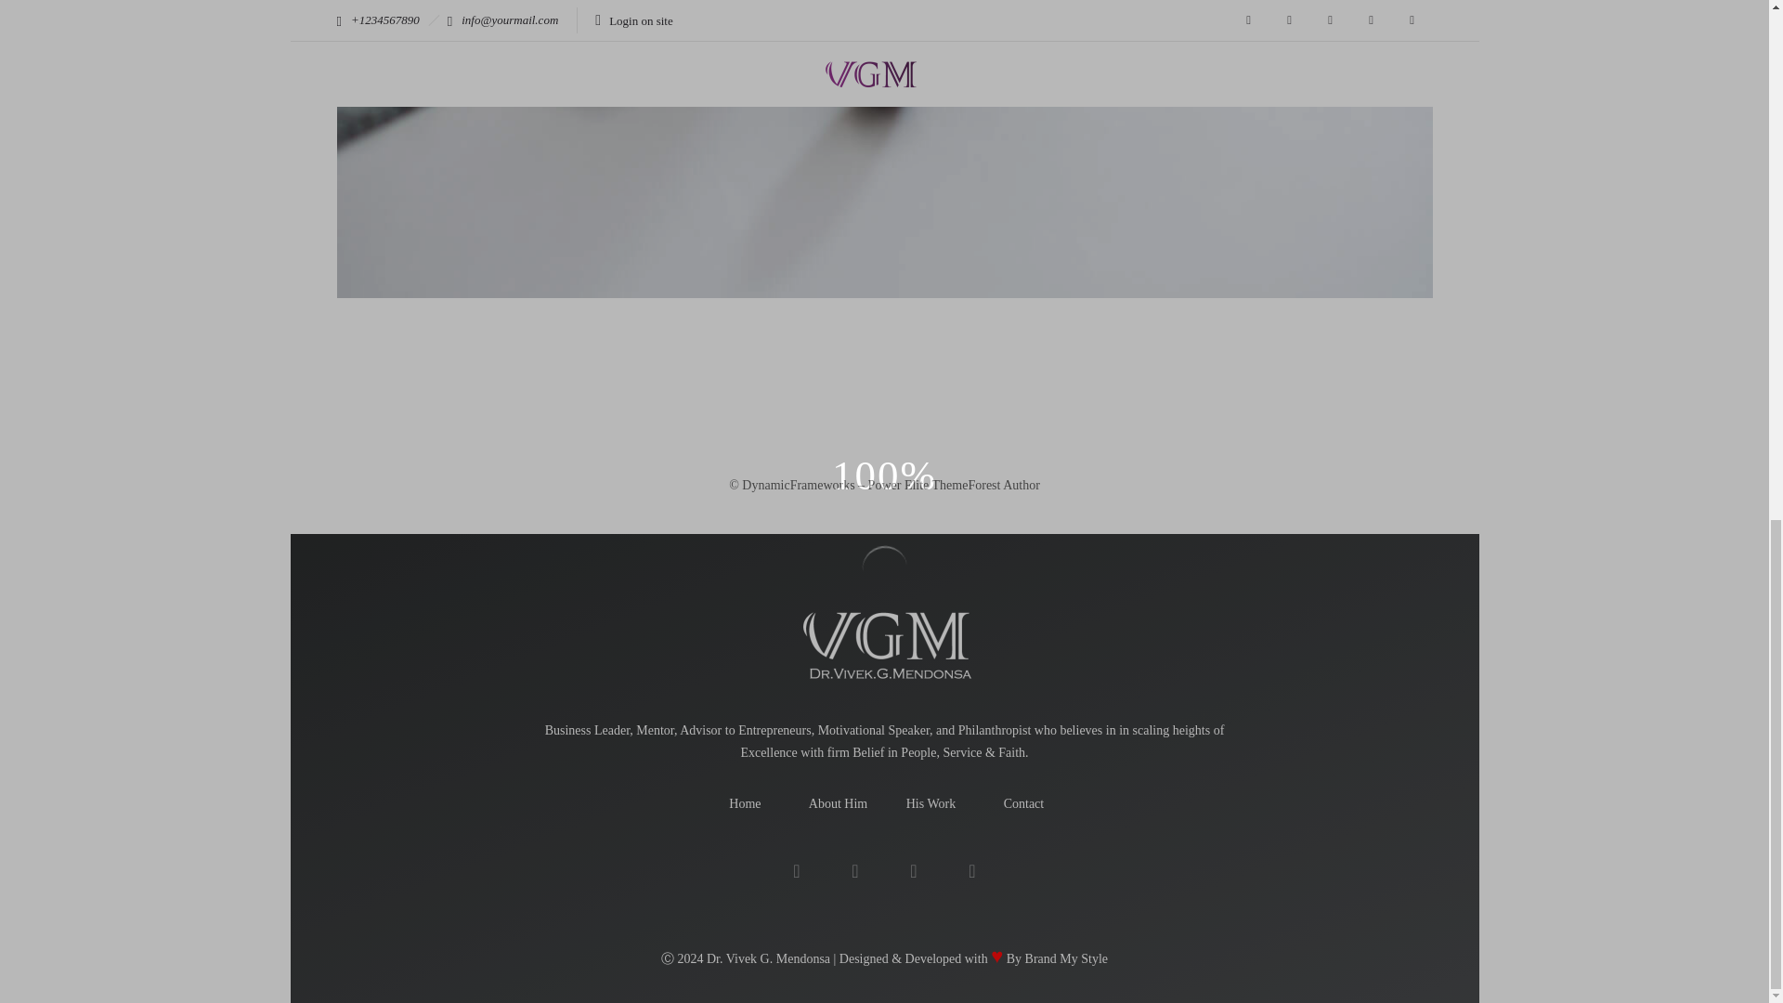 This screenshot has width=1783, height=1003. What do you see at coordinates (745, 802) in the screenshot?
I see `Home` at bounding box center [745, 802].